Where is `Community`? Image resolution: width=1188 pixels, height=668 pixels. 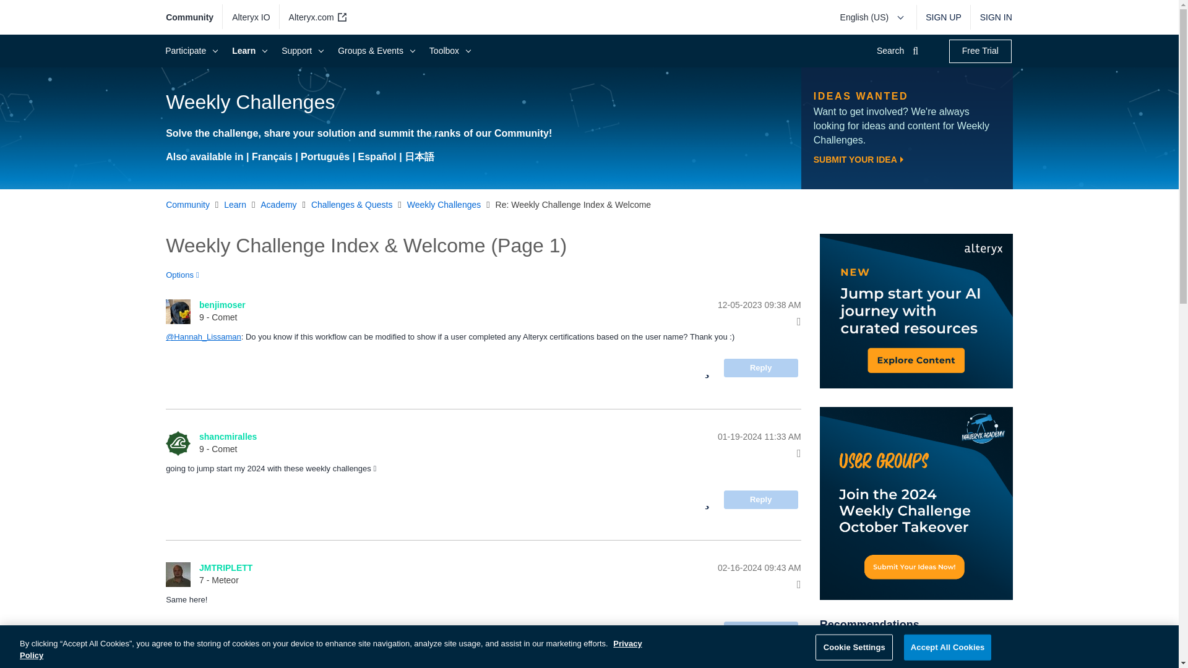 Community is located at coordinates (194, 17).